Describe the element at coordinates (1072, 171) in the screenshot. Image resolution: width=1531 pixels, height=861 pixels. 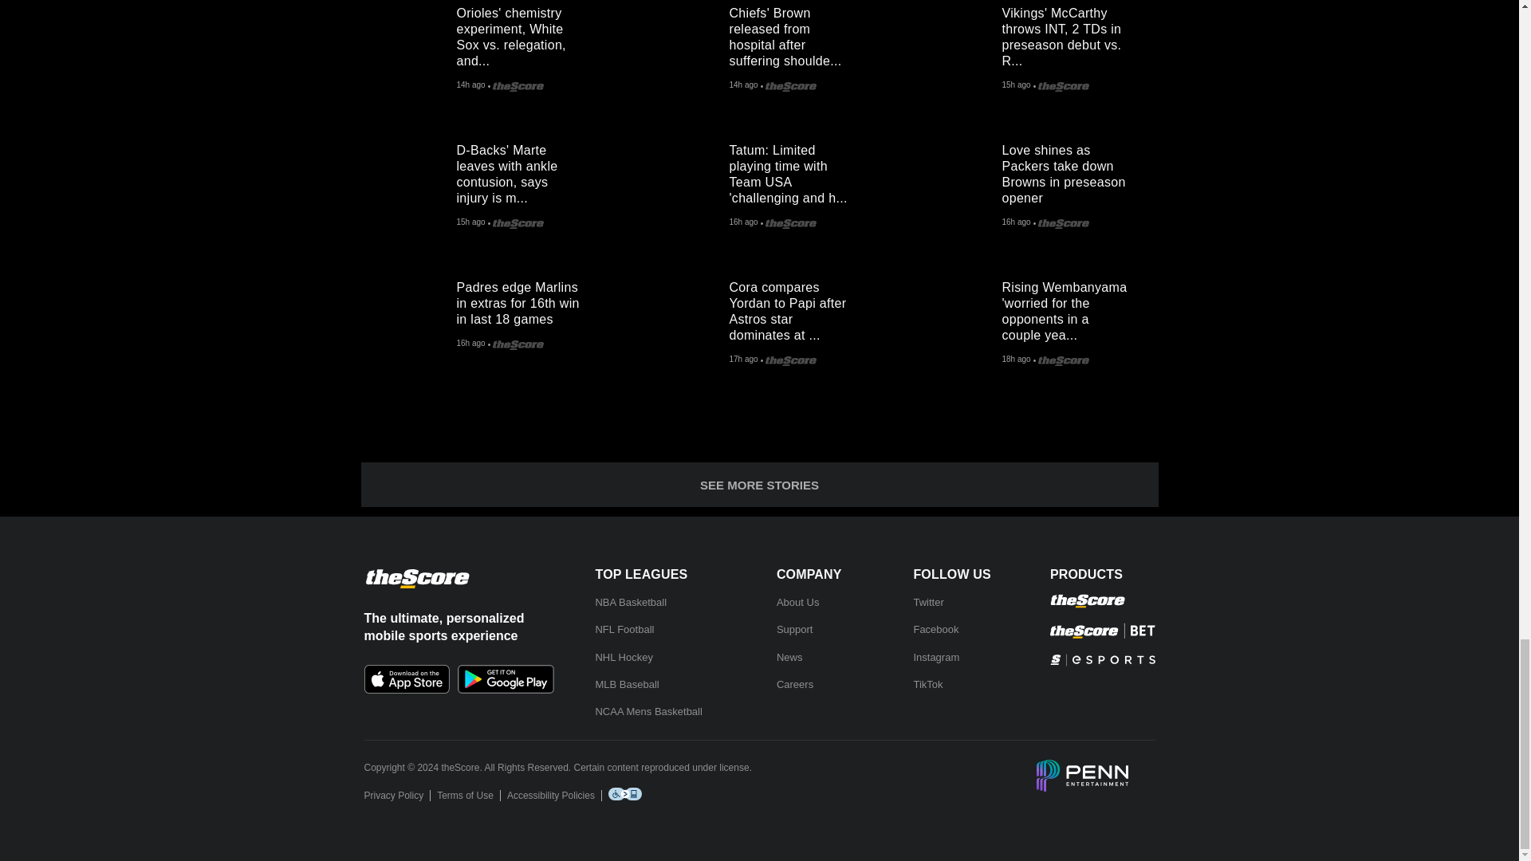
I see `Love shines as Packers take down Browns in preseason opener` at that location.